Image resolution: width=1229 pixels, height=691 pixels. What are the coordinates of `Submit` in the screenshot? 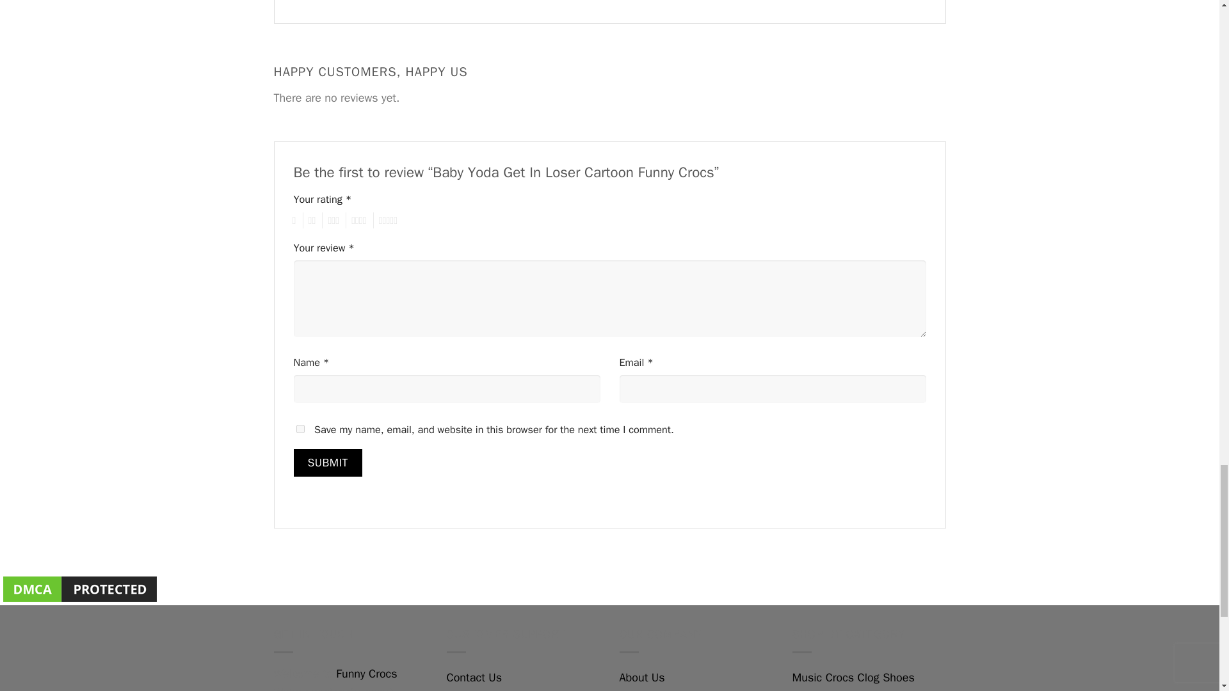 It's located at (327, 463).